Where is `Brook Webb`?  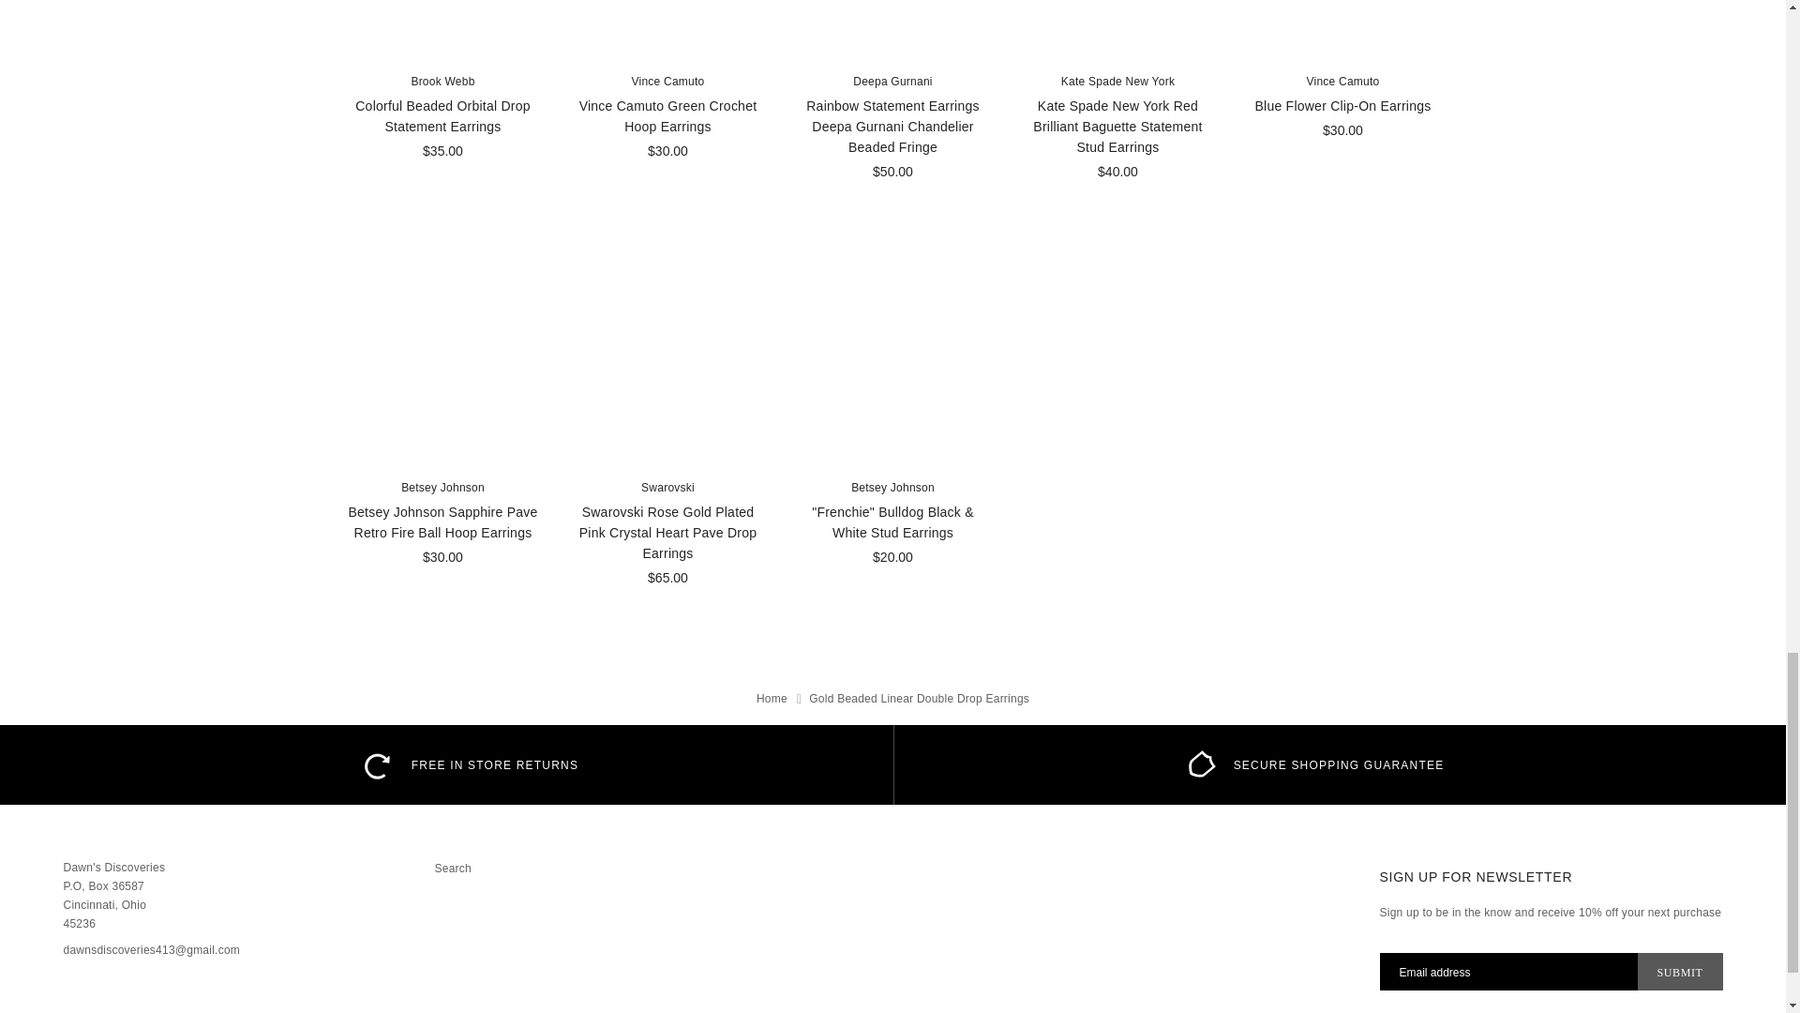 Brook Webb is located at coordinates (442, 81).